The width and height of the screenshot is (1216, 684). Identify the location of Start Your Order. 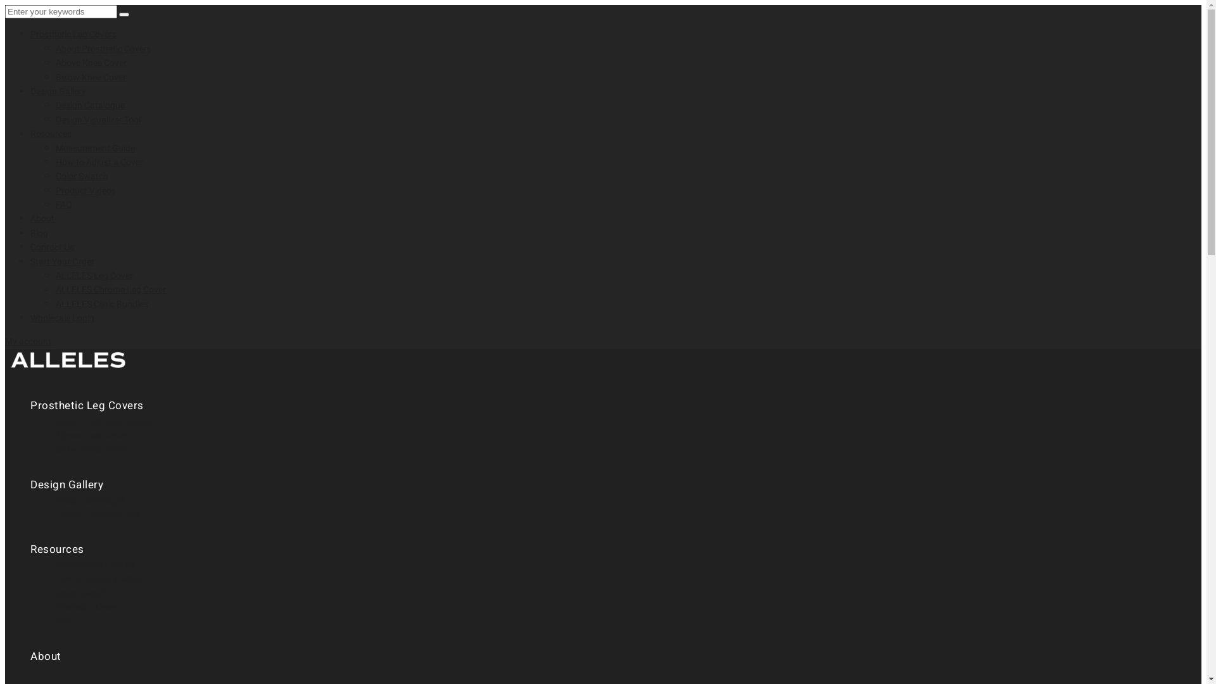
(62, 262).